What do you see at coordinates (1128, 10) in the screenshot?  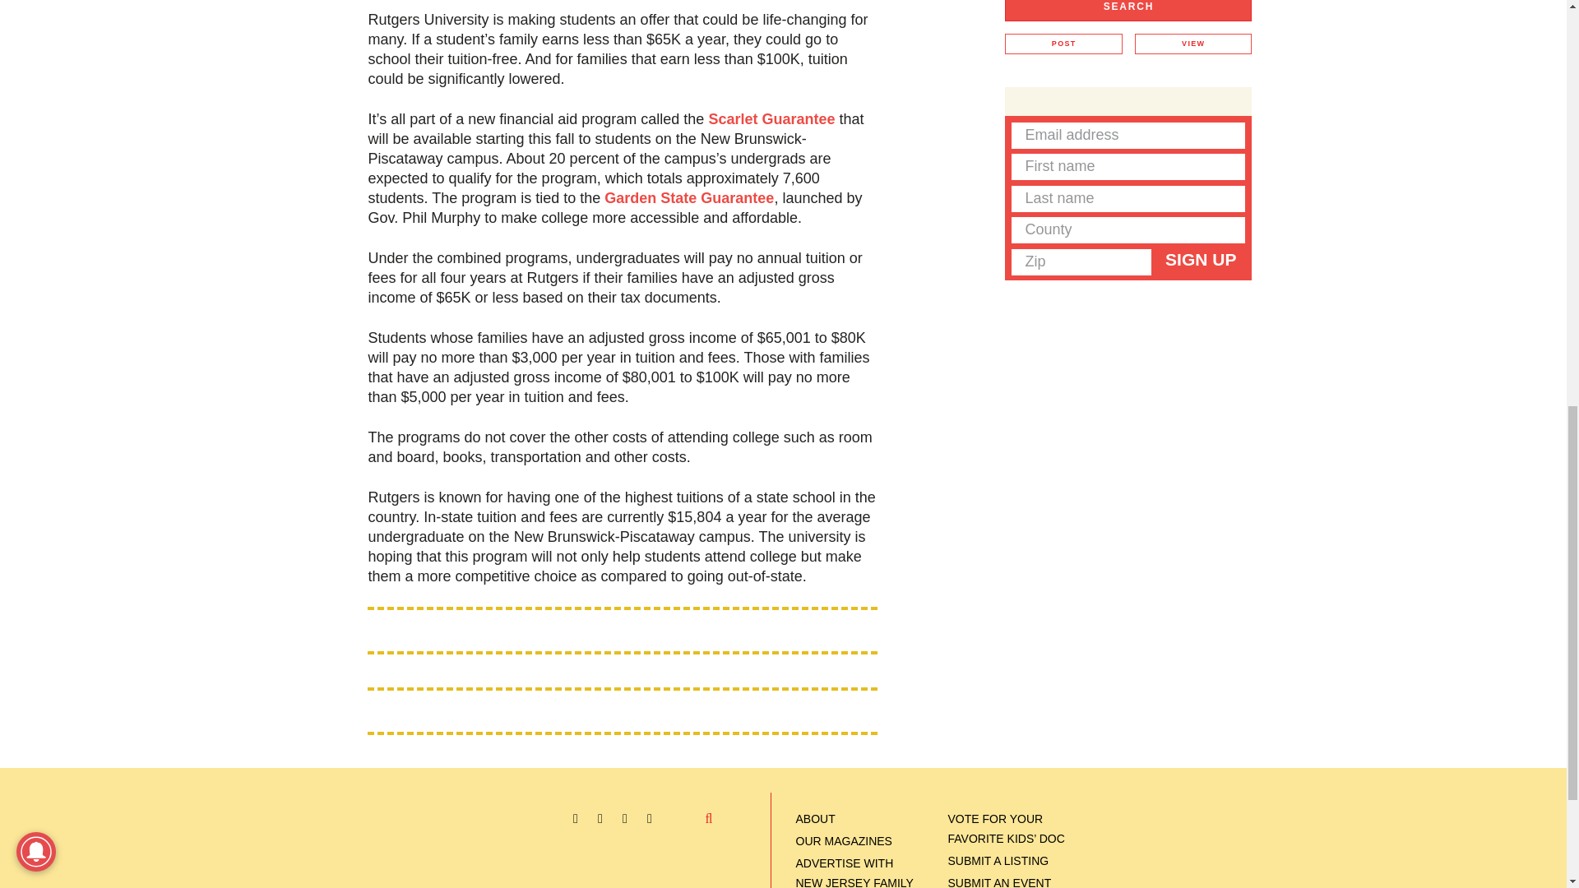 I see `Search` at bounding box center [1128, 10].